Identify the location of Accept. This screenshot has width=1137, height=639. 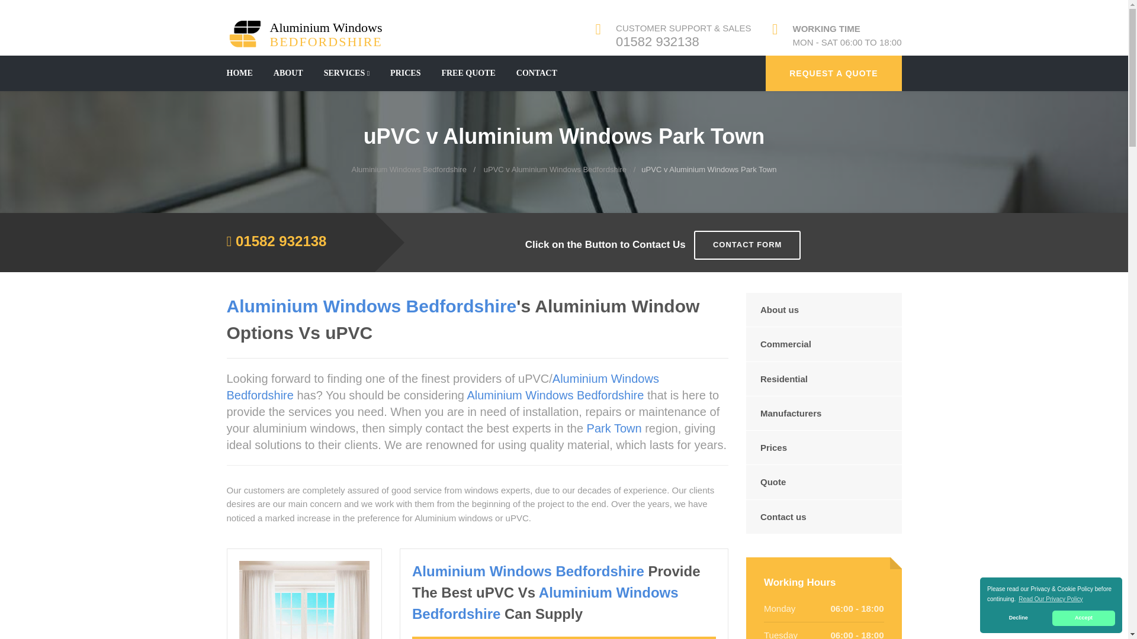
(537, 73).